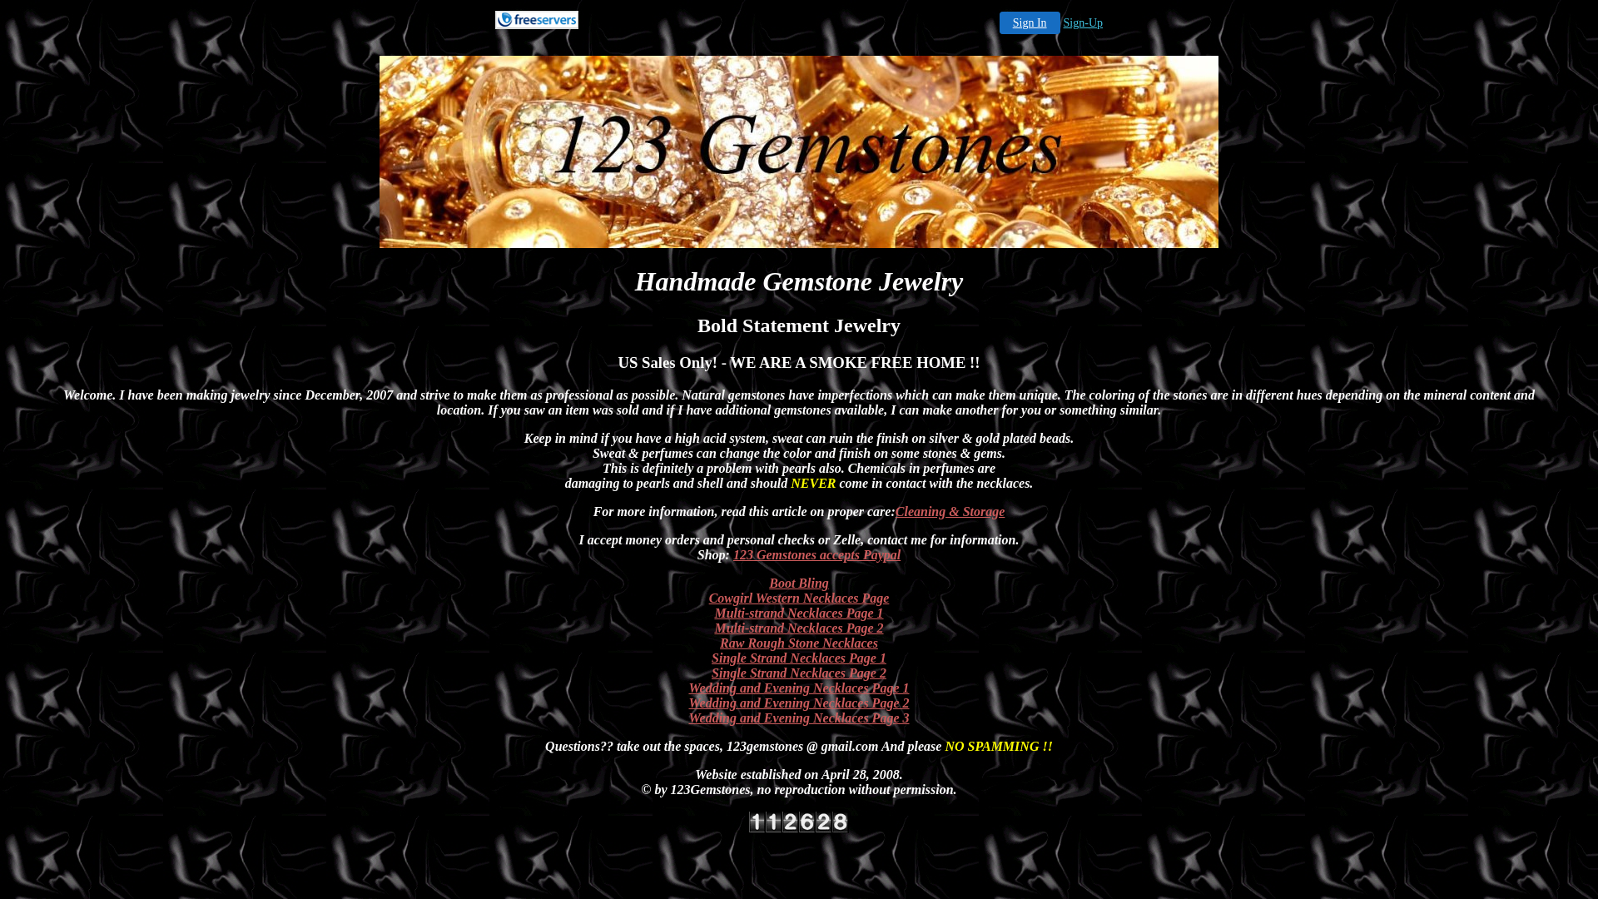 This screenshot has width=1598, height=899. What do you see at coordinates (799, 598) in the screenshot?
I see `Cowgirl Western Necklaces Page` at bounding box center [799, 598].